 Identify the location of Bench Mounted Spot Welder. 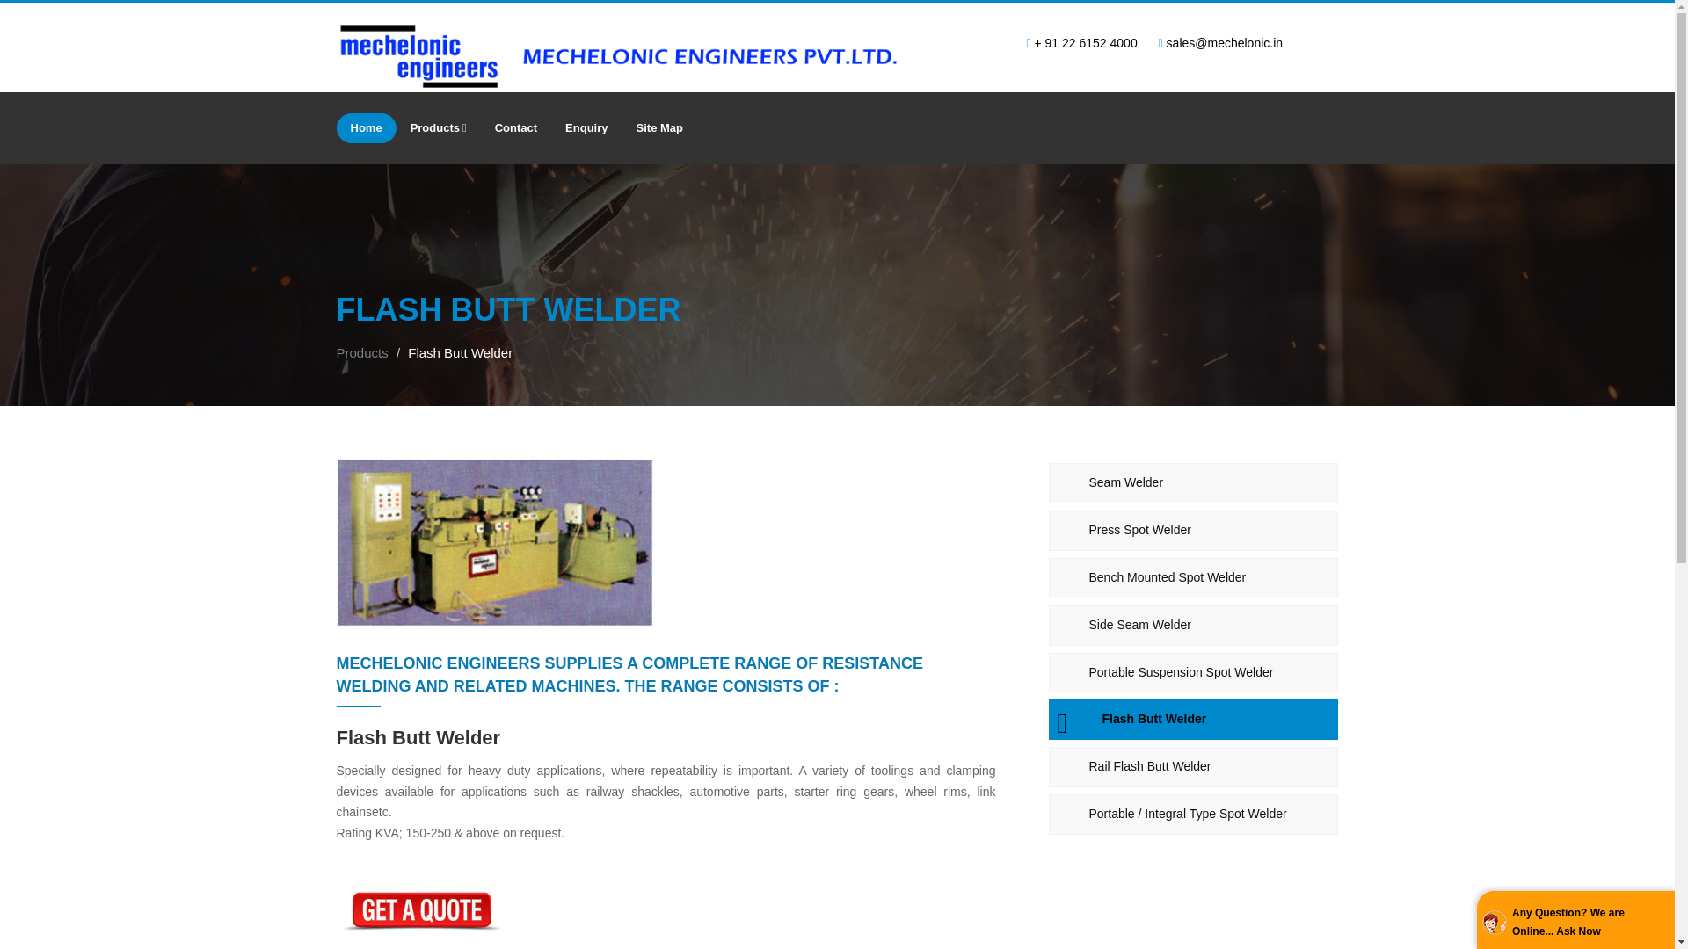
(1193, 578).